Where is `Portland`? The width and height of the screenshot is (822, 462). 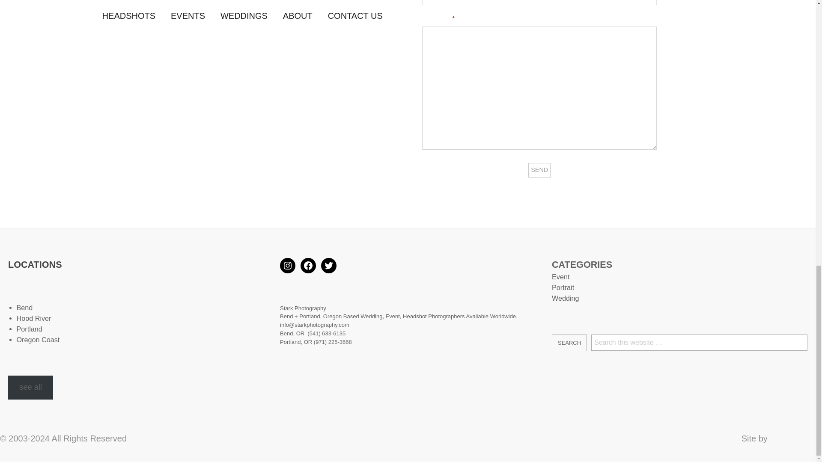 Portland is located at coordinates (29, 329).